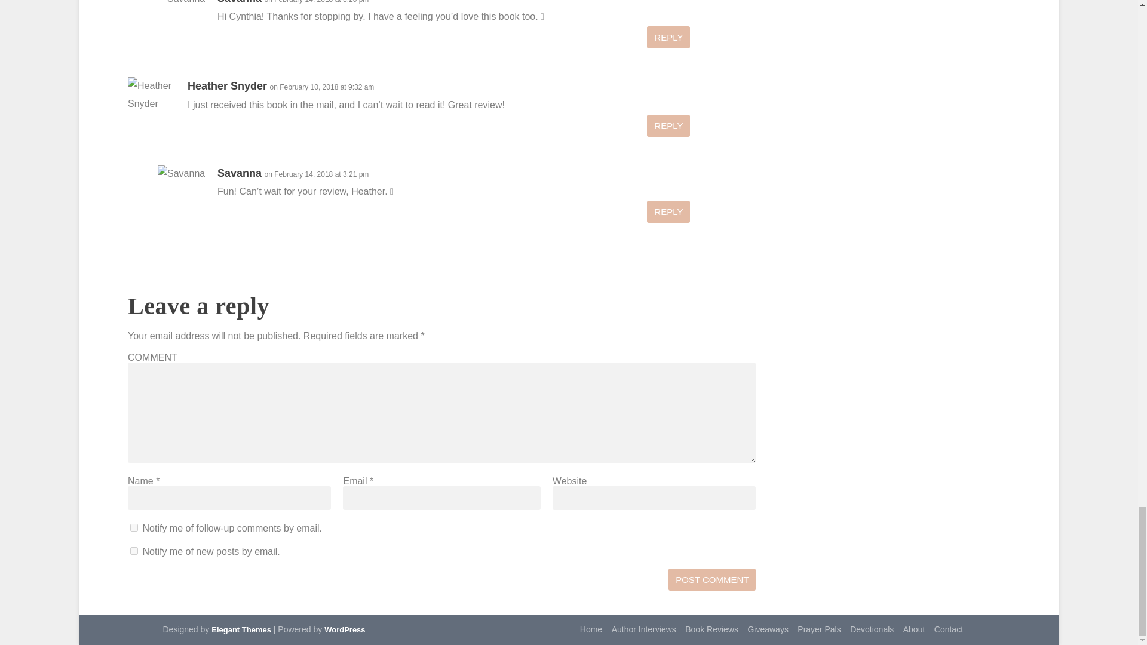 The width and height of the screenshot is (1147, 645). What do you see at coordinates (134, 527) in the screenshot?
I see `subscribe` at bounding box center [134, 527].